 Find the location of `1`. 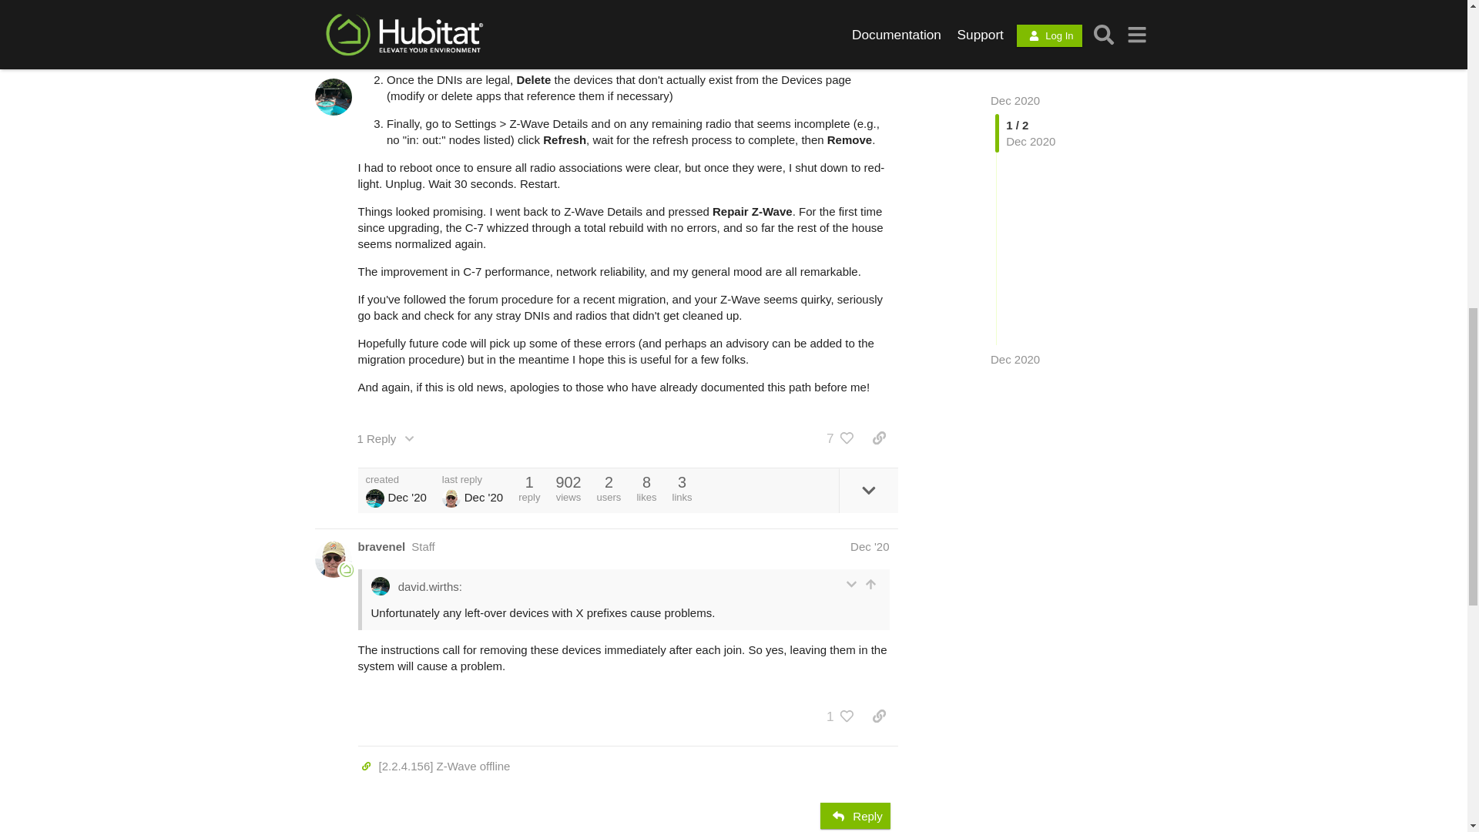

1 is located at coordinates (838, 716).